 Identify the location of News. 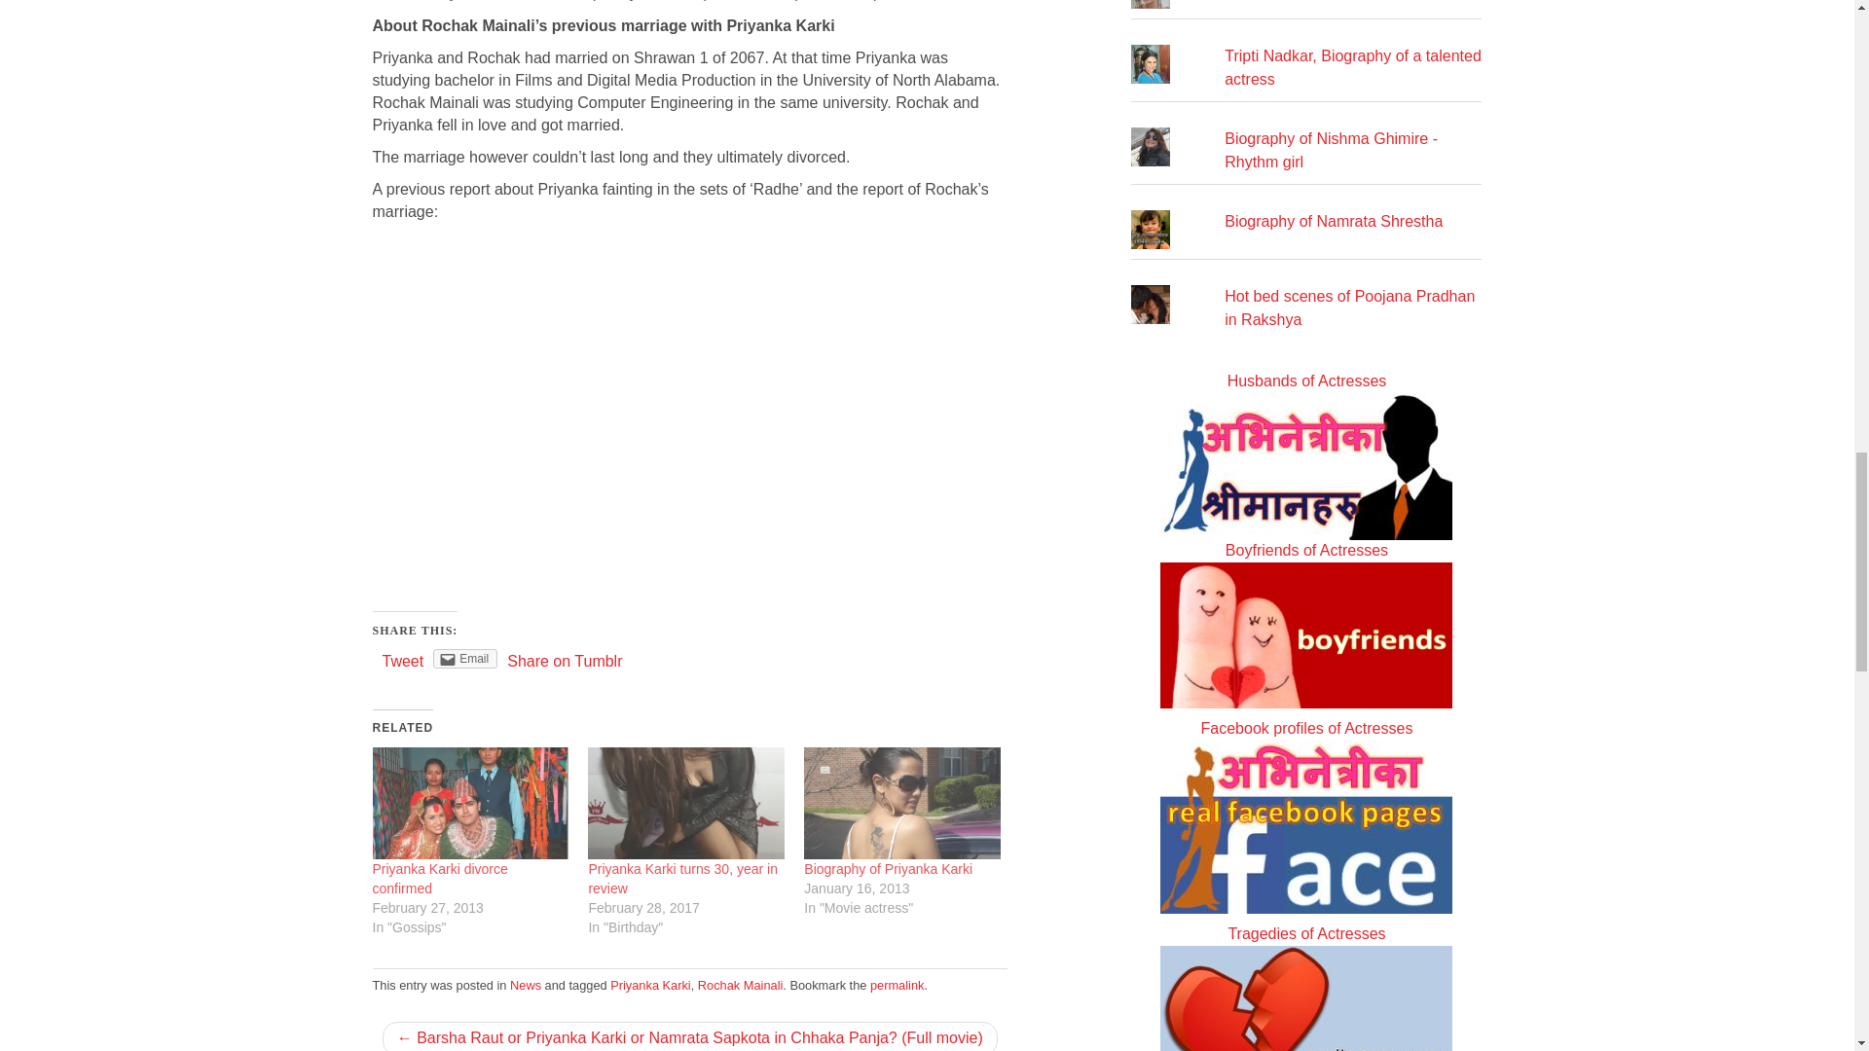
(526, 985).